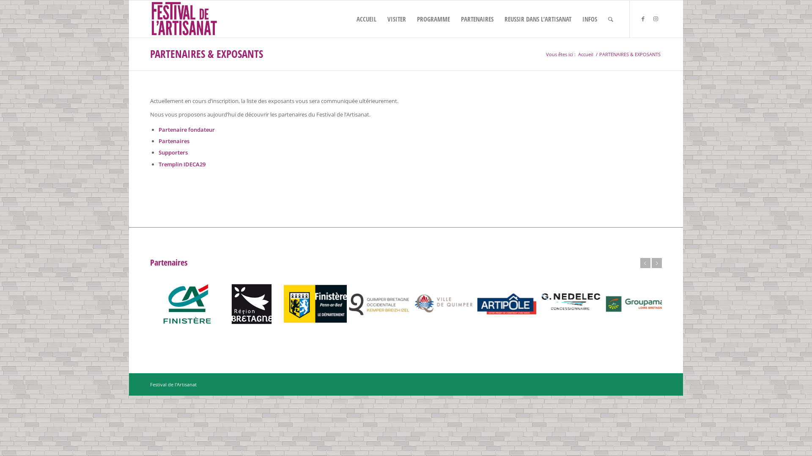 The height and width of the screenshot is (456, 812). What do you see at coordinates (590, 19) in the screenshot?
I see `INFOS` at bounding box center [590, 19].